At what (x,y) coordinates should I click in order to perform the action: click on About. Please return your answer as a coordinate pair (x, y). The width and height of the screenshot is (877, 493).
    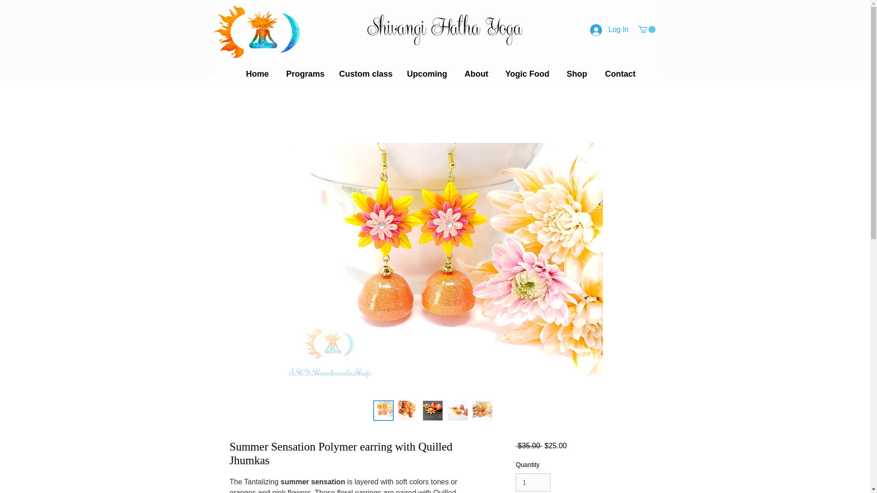
    Looking at the image, I should click on (476, 74).